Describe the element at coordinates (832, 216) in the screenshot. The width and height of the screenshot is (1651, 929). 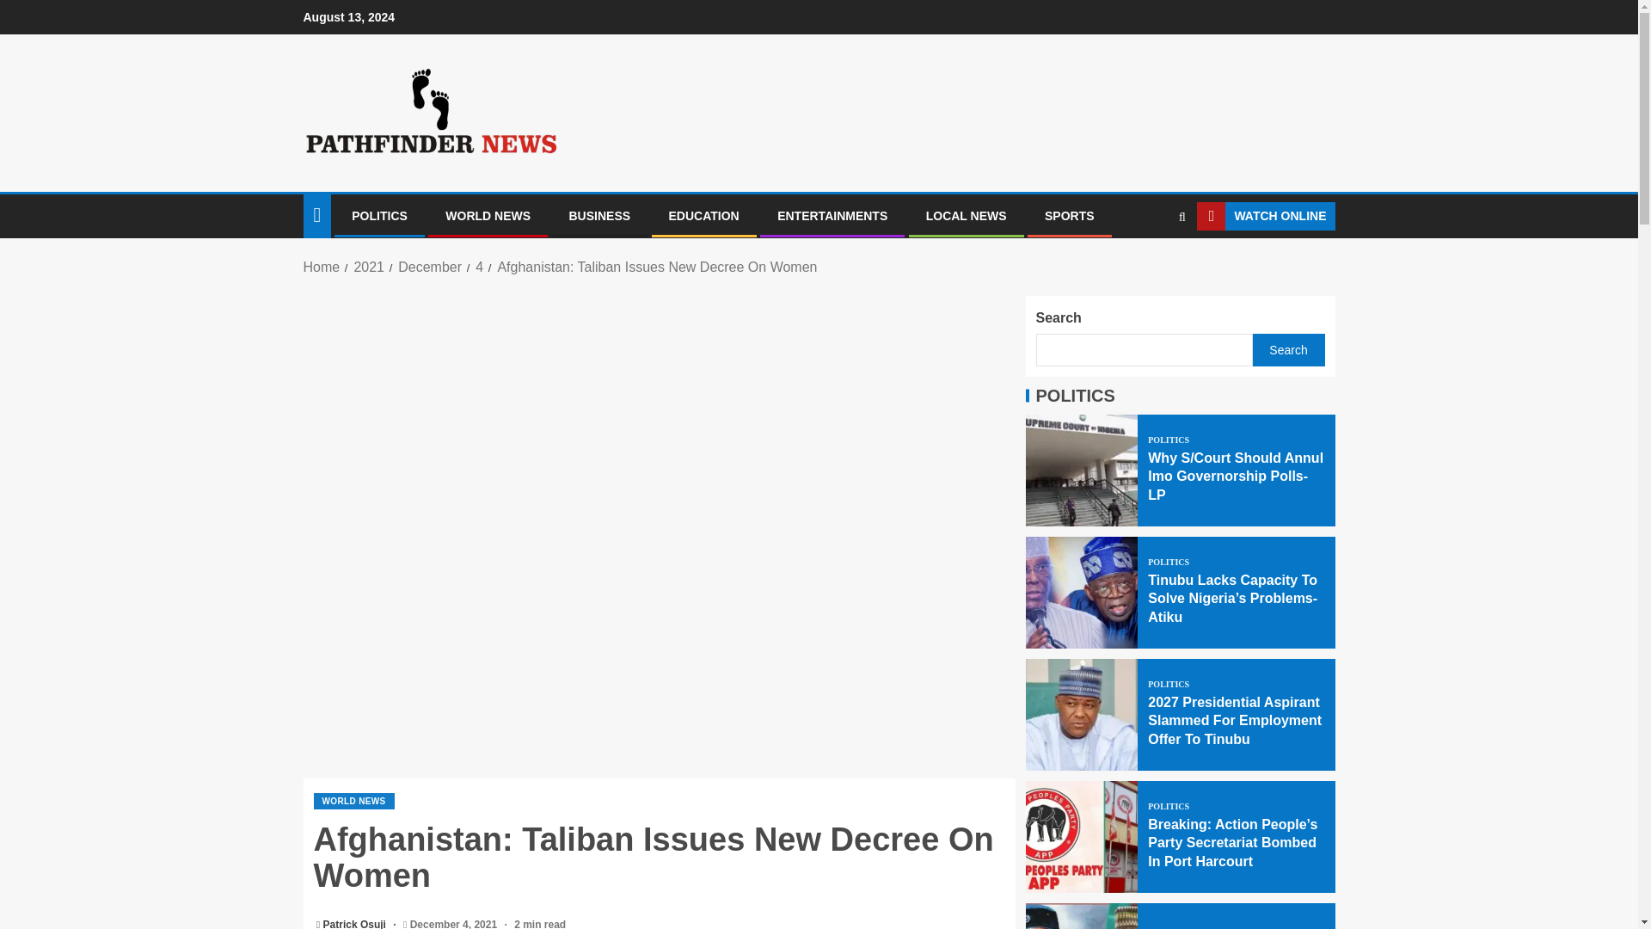
I see `ENTERTAINMENTS` at that location.